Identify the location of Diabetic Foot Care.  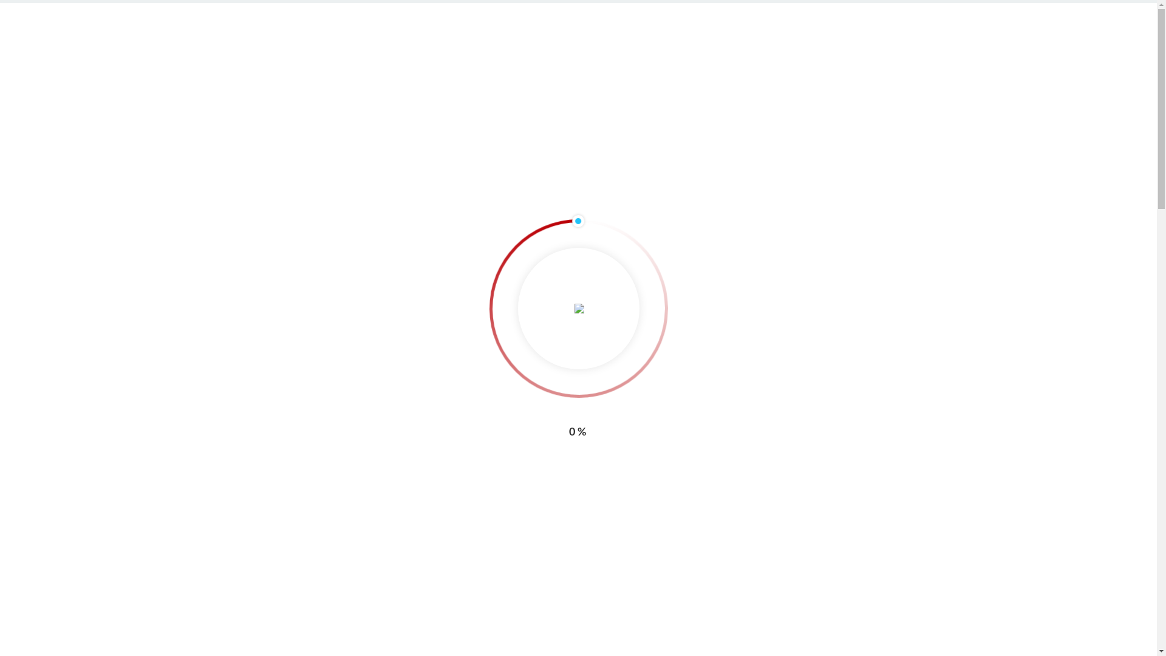
(270, 537).